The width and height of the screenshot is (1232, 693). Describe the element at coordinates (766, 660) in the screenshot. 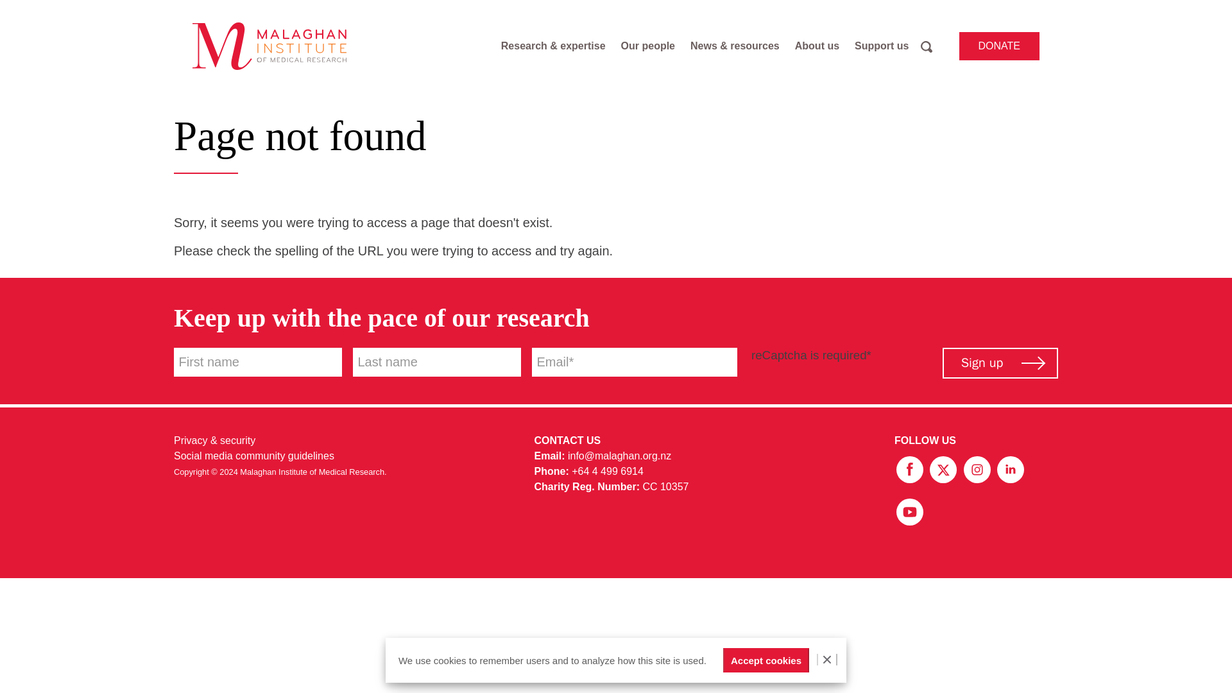

I see `Accept cookies` at that location.